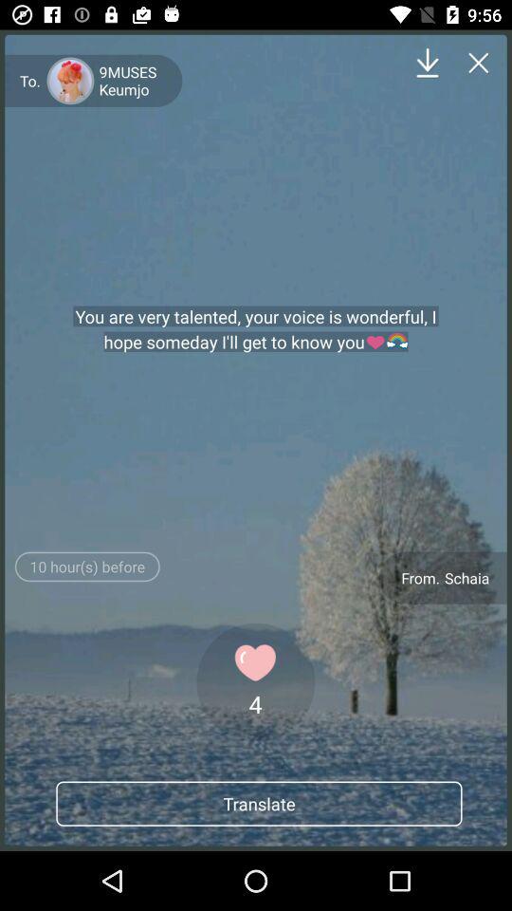 The image size is (512, 911). What do you see at coordinates (259, 803) in the screenshot?
I see `turn off translate icon` at bounding box center [259, 803].